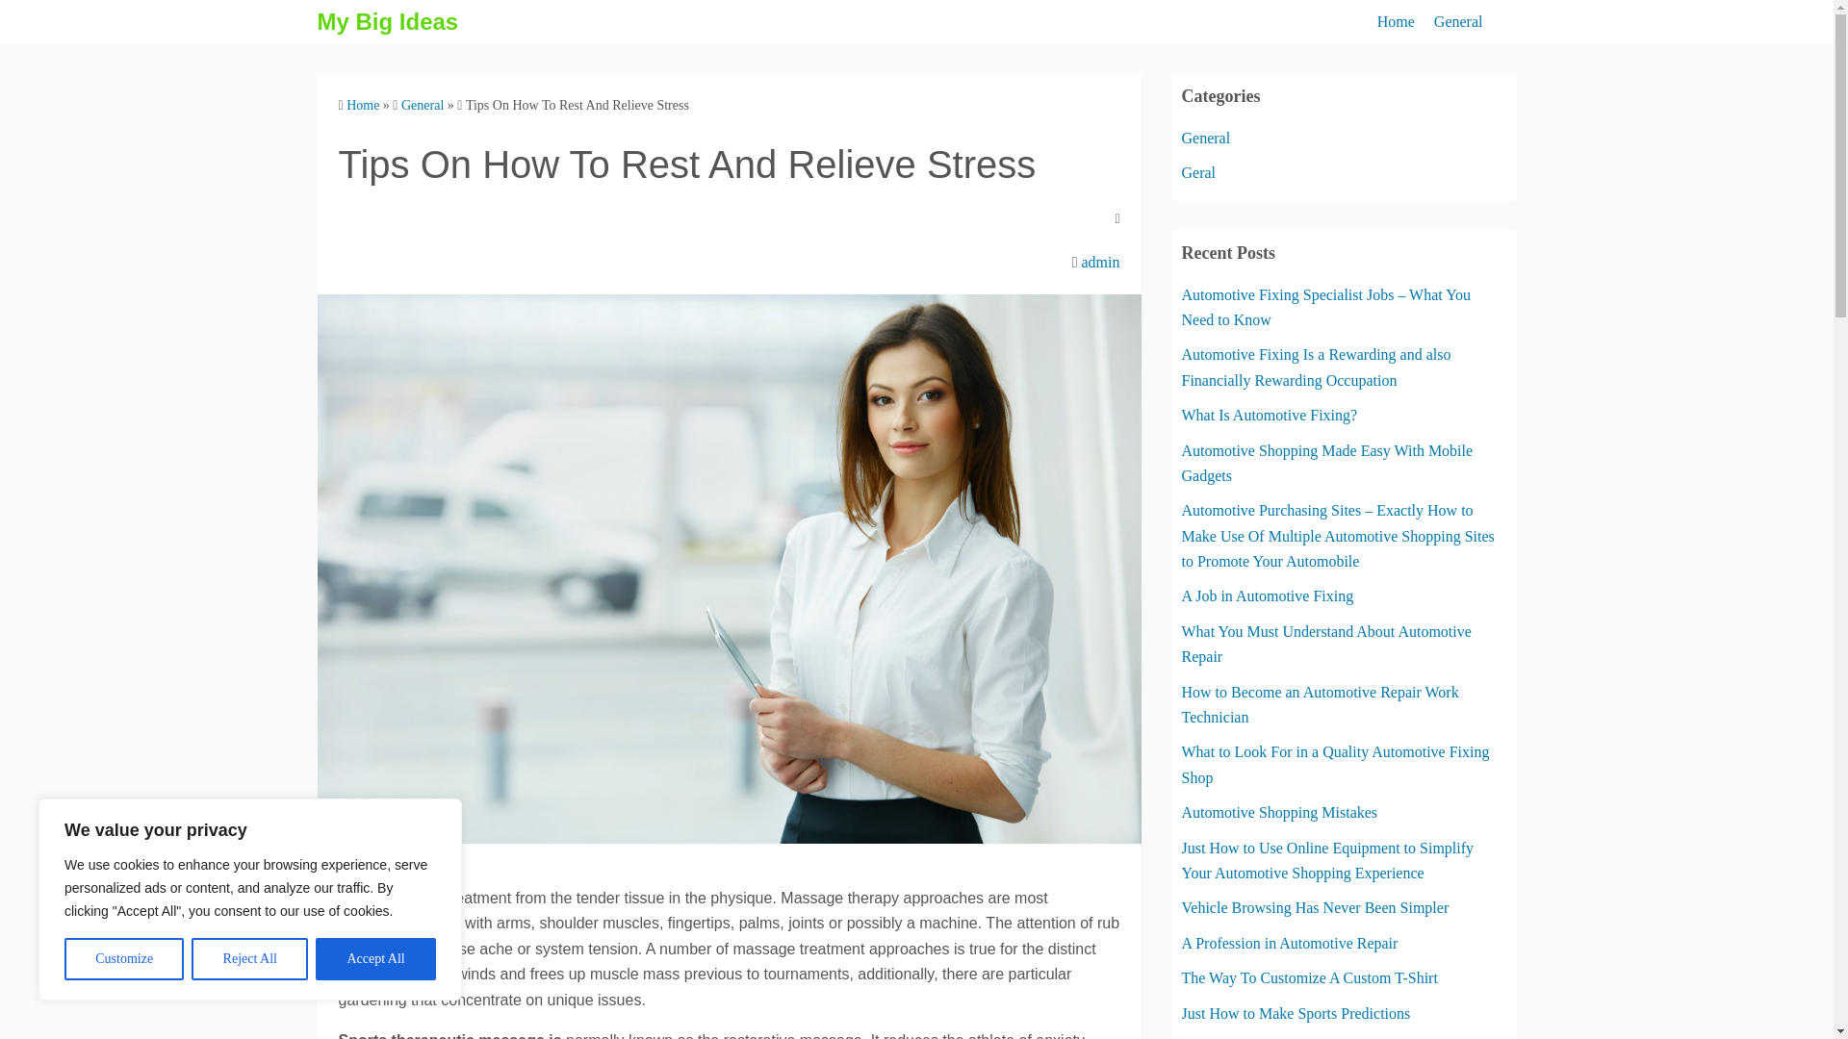 The height and width of the screenshot is (1039, 1848). I want to click on Geral, so click(1199, 171).